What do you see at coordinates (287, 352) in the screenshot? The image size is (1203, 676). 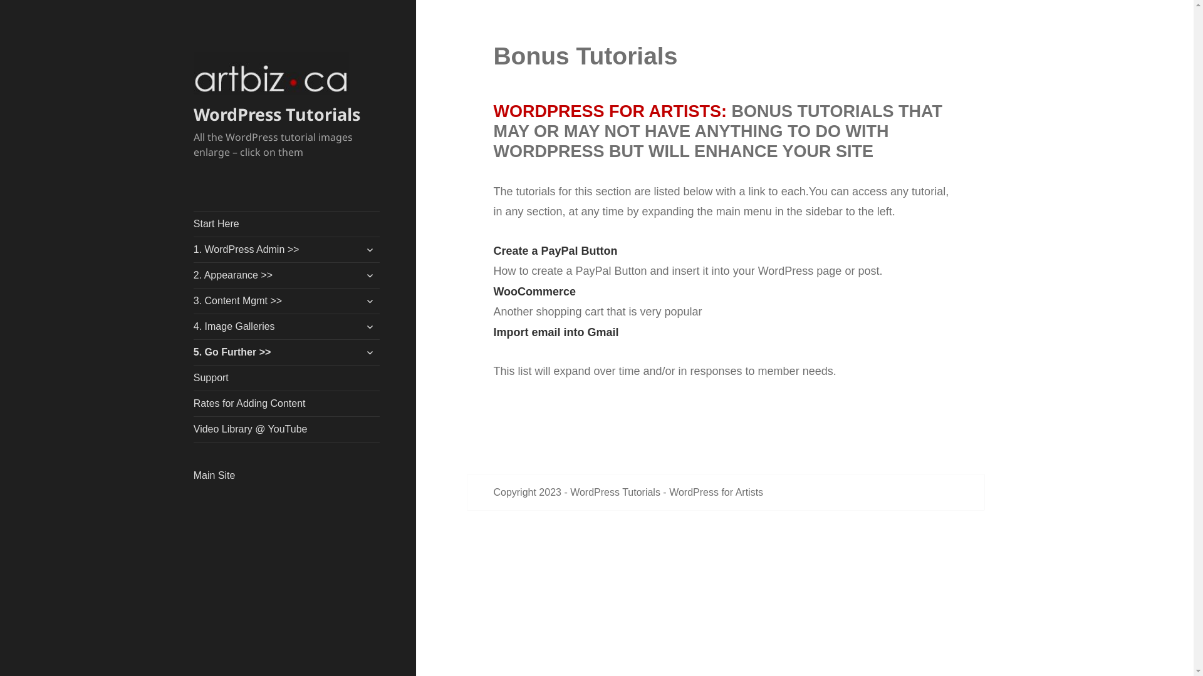 I see `5. Go Further >>` at bounding box center [287, 352].